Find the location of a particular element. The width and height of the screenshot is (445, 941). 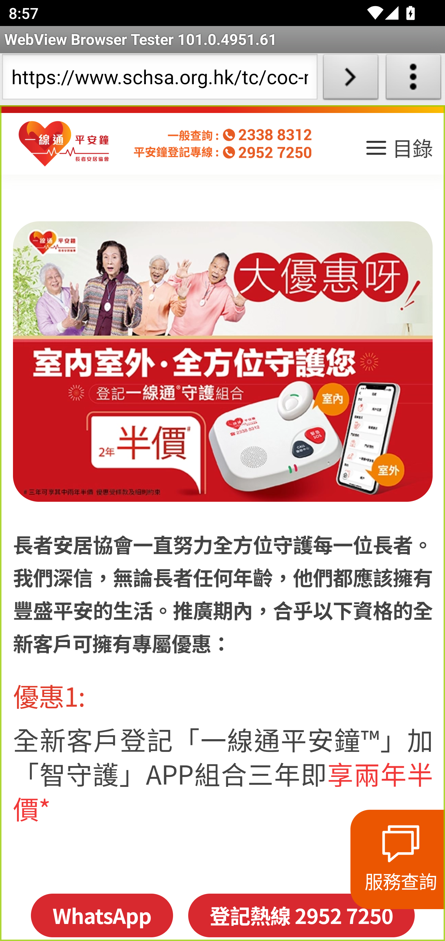

Load URL is located at coordinates (350, 79).